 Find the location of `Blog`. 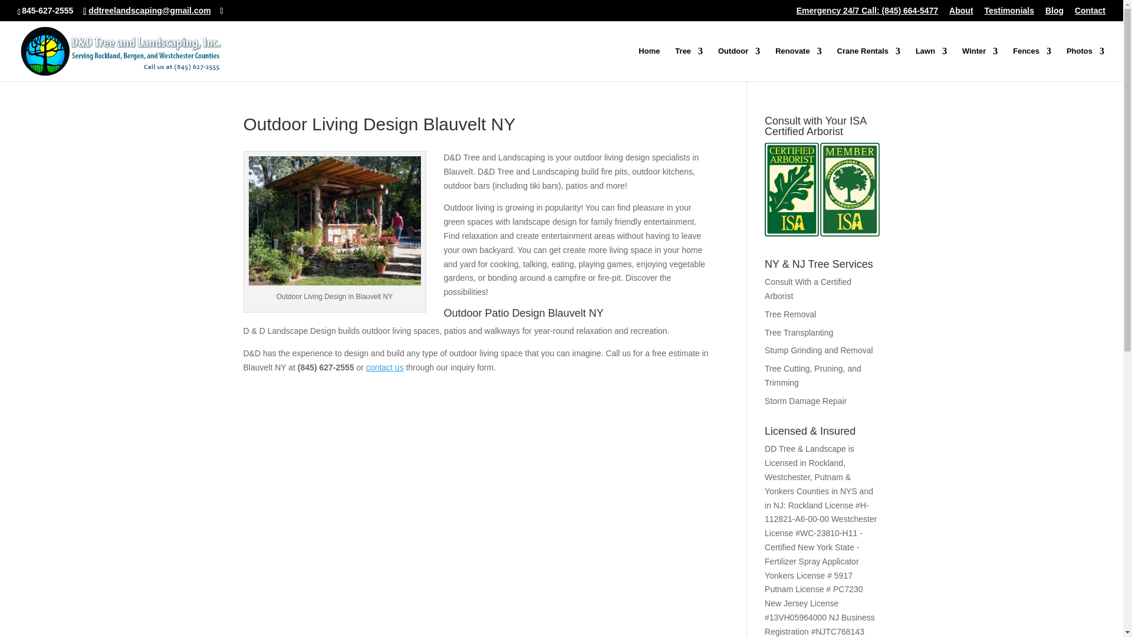

Blog is located at coordinates (1054, 13).